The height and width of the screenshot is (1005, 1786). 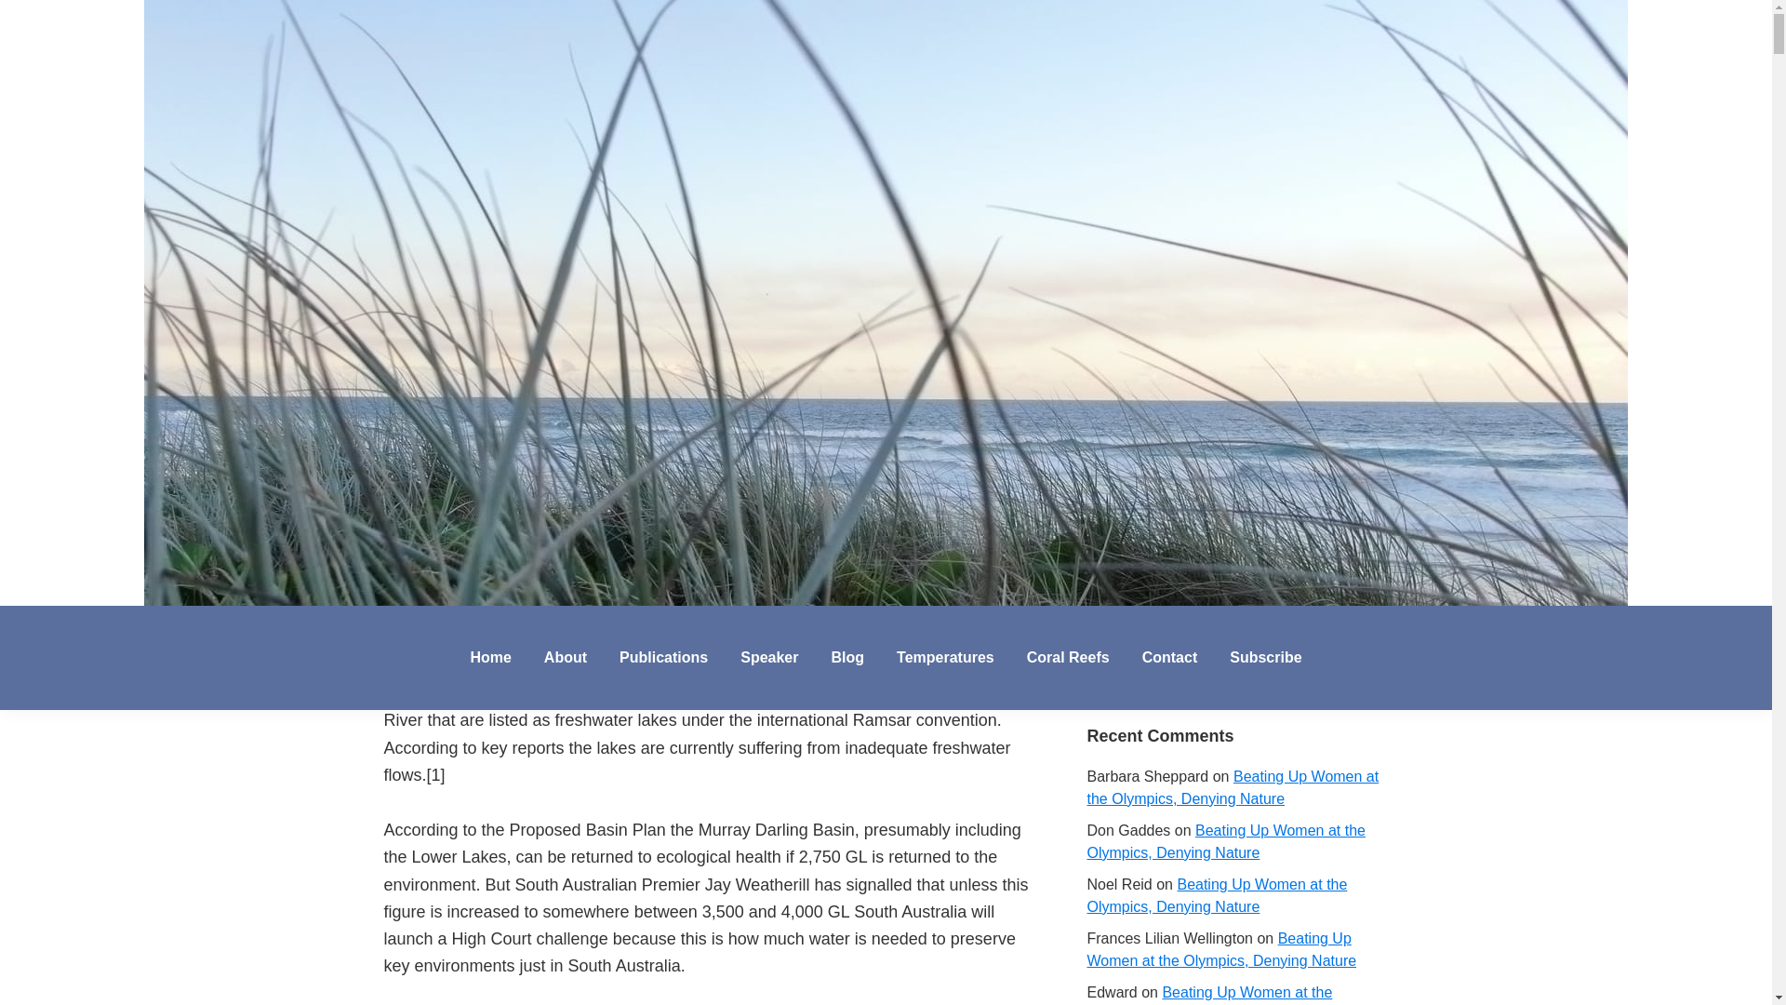 What do you see at coordinates (945, 657) in the screenshot?
I see `Temperatures` at bounding box center [945, 657].